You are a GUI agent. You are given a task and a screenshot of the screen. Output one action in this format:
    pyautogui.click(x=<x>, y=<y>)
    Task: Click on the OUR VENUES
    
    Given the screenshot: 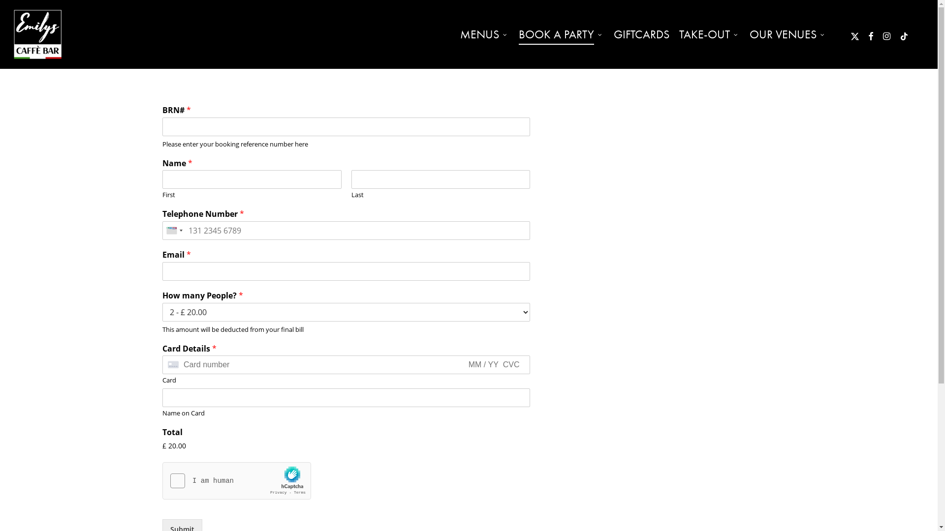 What is the action you would take?
    pyautogui.click(x=788, y=34)
    